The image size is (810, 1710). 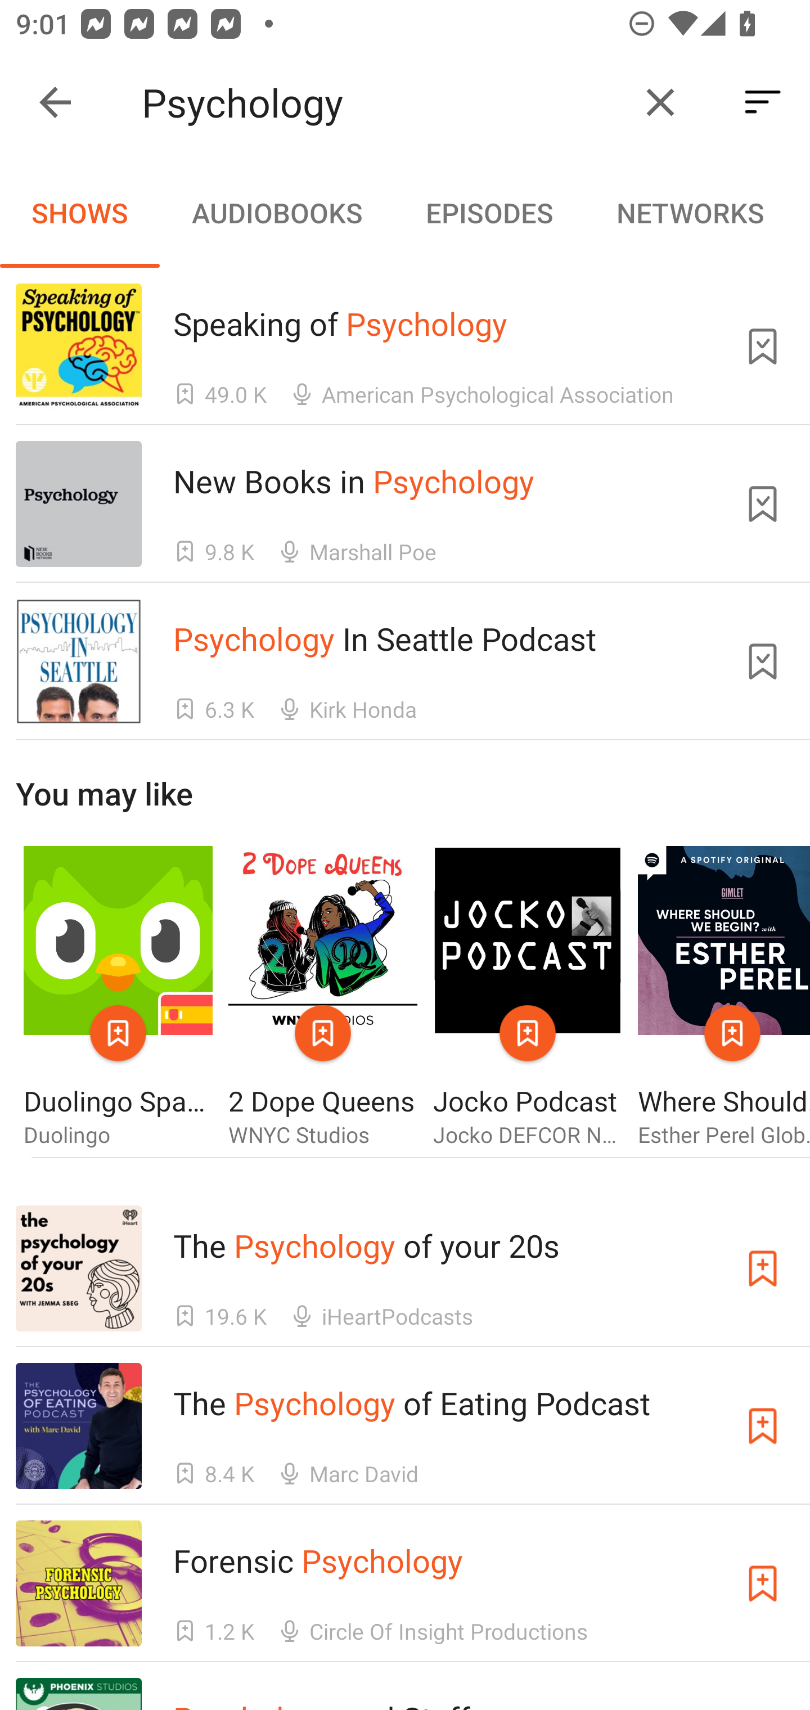 I want to click on Subscribe, so click(x=763, y=1583).